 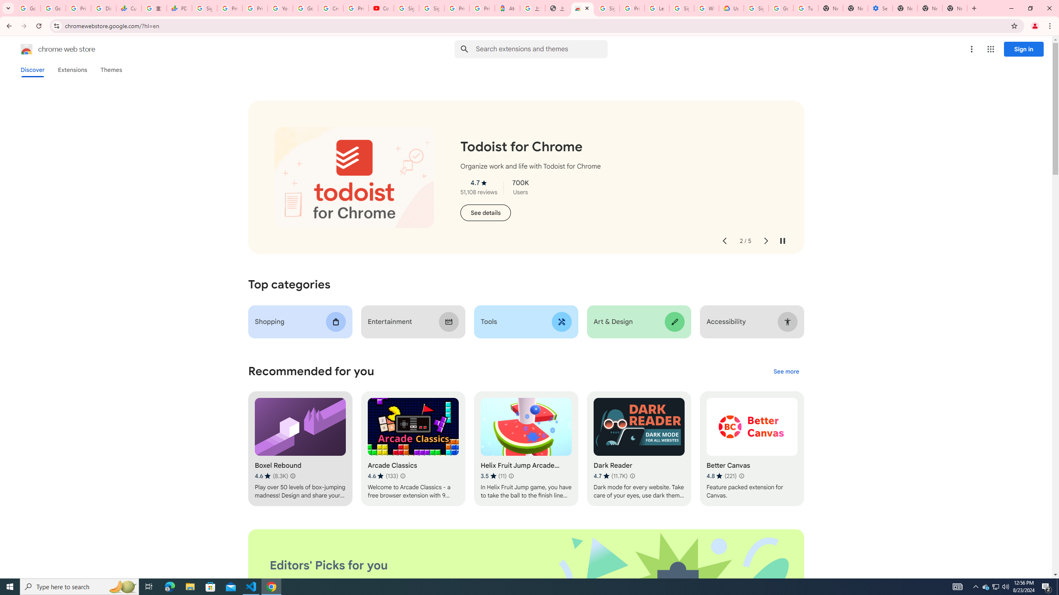 I want to click on New Tab, so click(x=905, y=8).